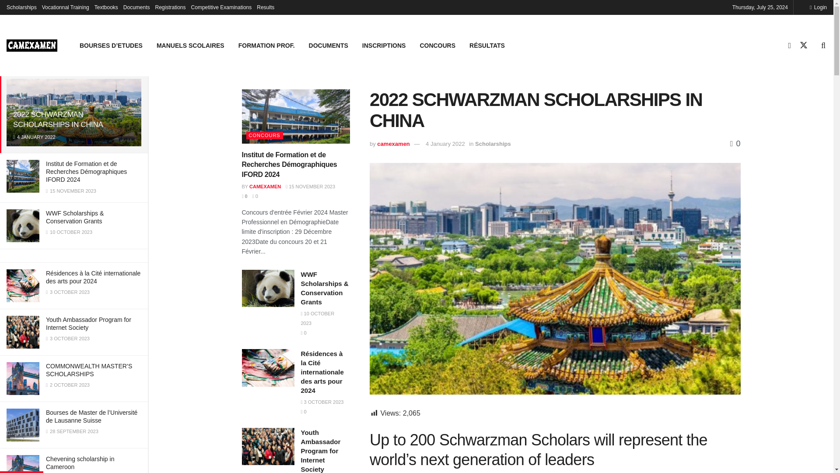 This screenshot has width=840, height=473. What do you see at coordinates (266, 7) in the screenshot?
I see `Results` at bounding box center [266, 7].